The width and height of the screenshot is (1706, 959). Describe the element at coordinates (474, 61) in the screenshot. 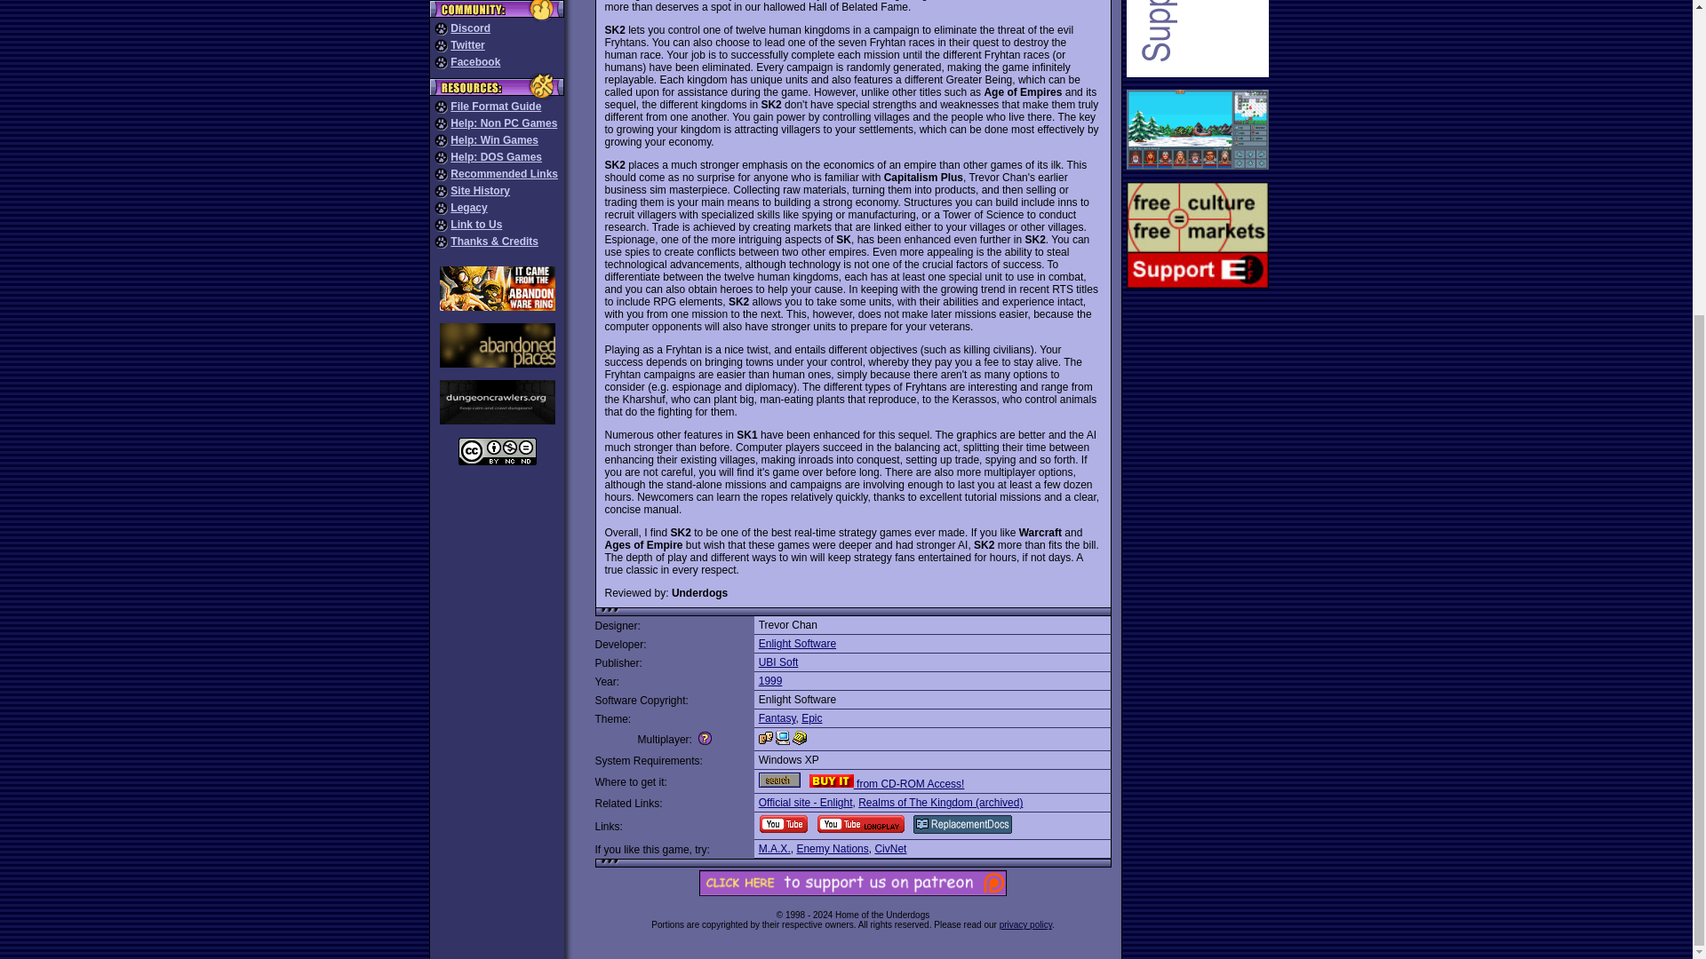

I see `Facebook` at that location.